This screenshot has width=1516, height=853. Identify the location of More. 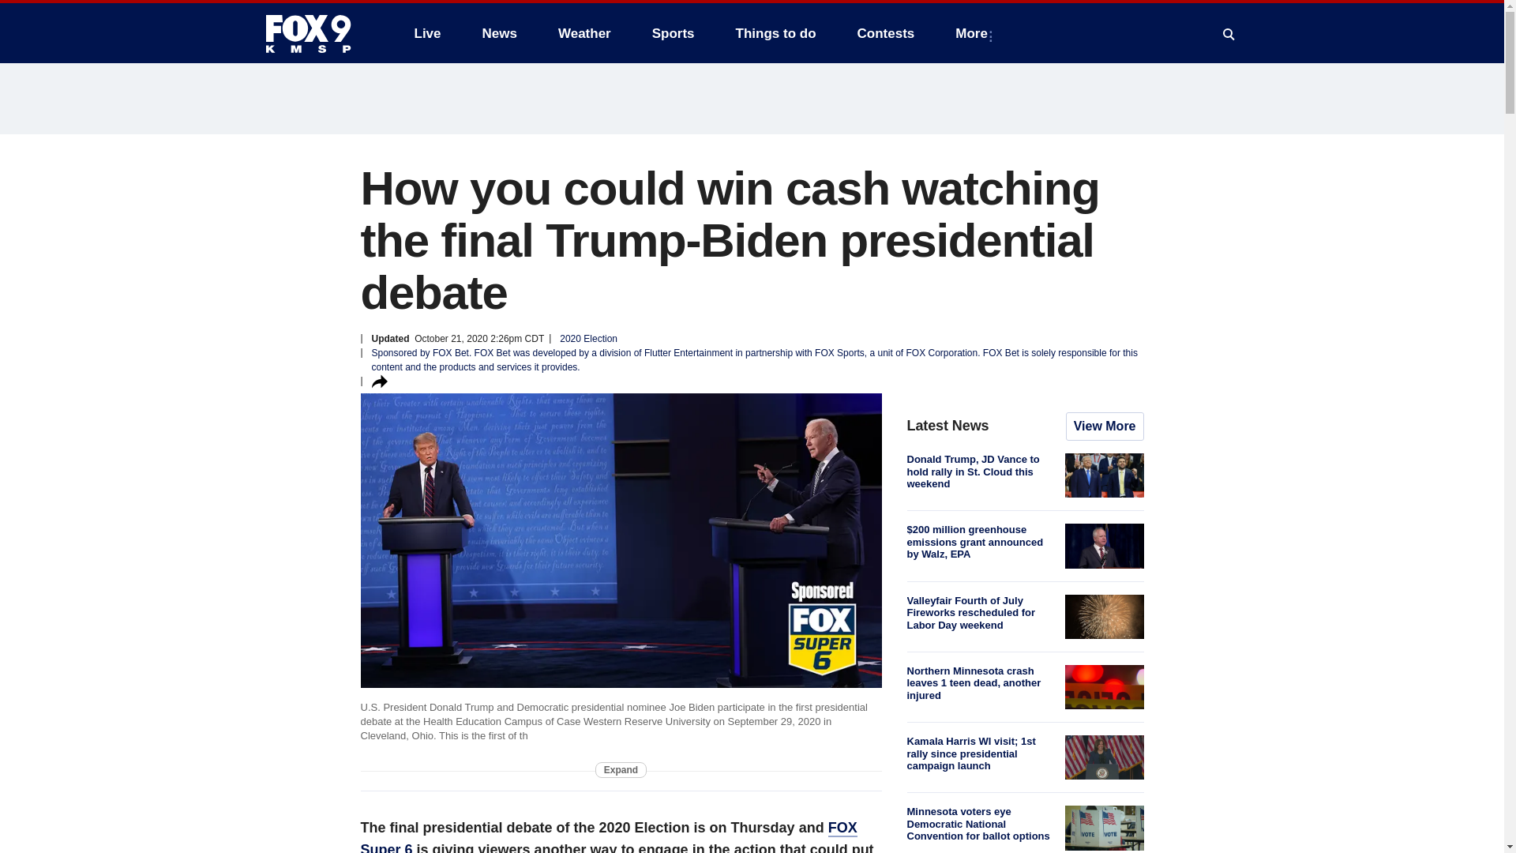
(974, 33).